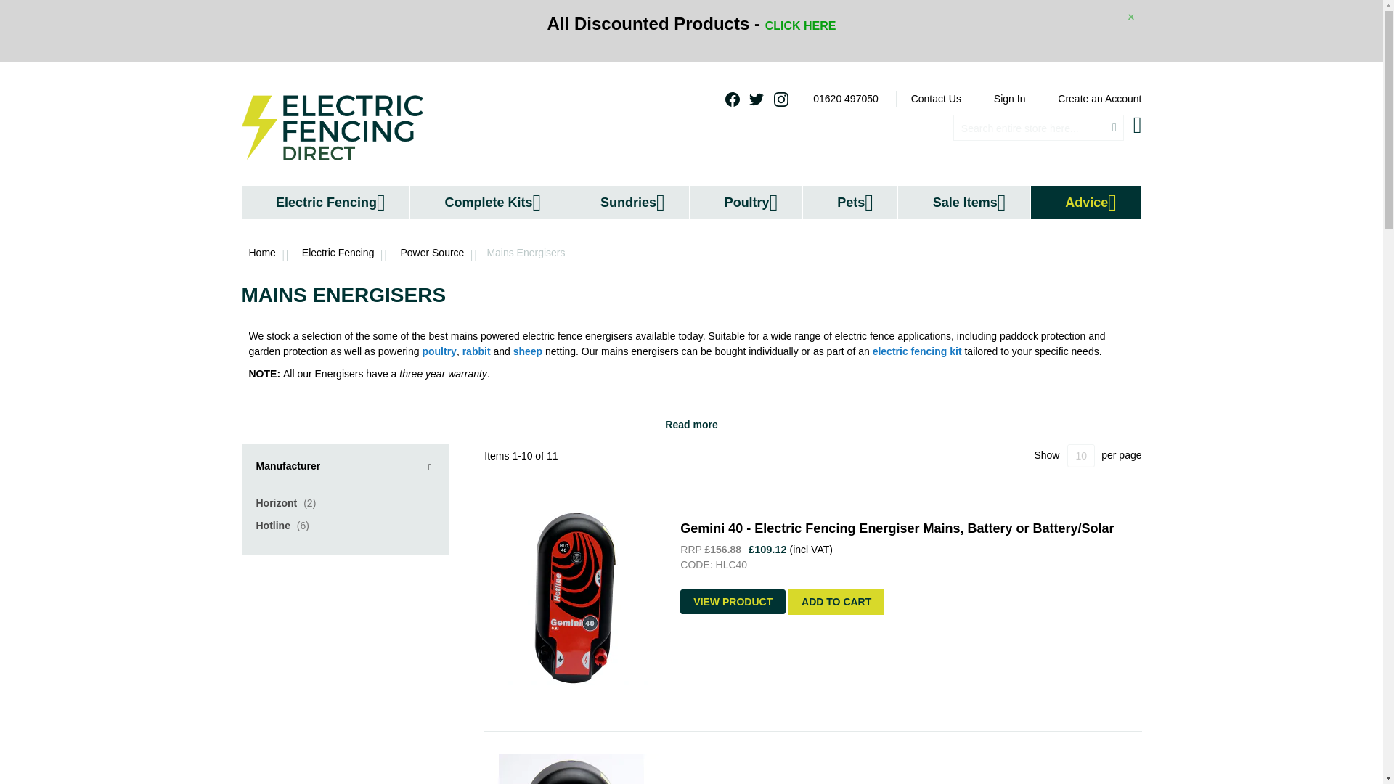  I want to click on 01620 497050, so click(845, 99).